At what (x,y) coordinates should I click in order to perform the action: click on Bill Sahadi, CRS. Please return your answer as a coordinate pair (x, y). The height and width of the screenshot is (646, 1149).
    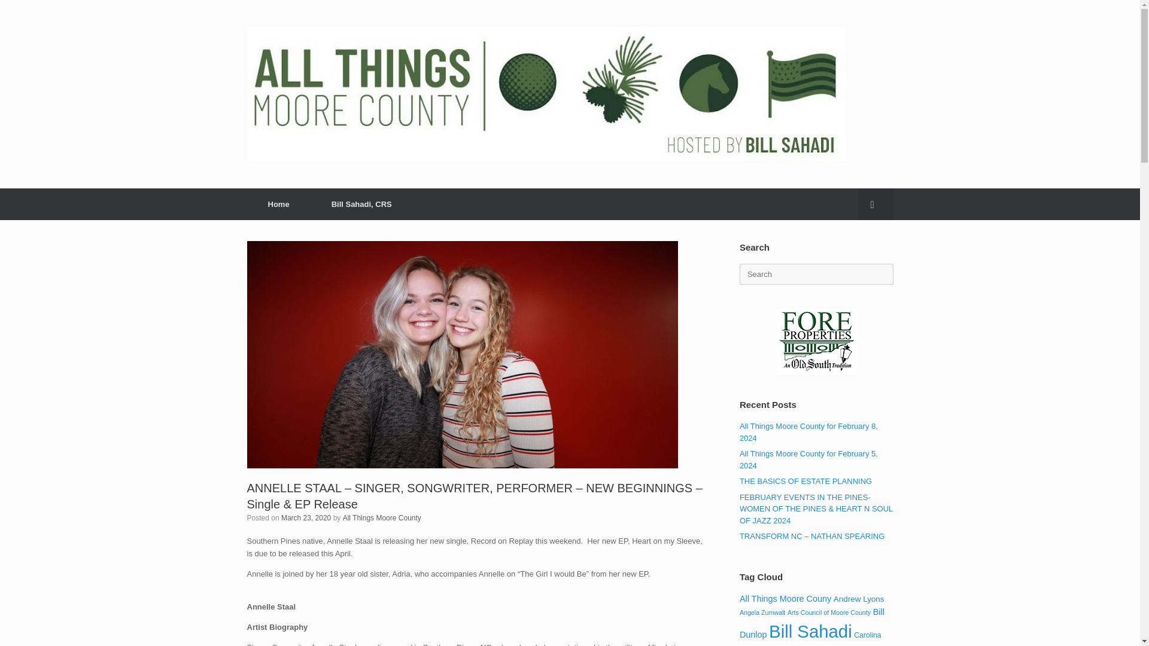
    Looking at the image, I should click on (361, 205).